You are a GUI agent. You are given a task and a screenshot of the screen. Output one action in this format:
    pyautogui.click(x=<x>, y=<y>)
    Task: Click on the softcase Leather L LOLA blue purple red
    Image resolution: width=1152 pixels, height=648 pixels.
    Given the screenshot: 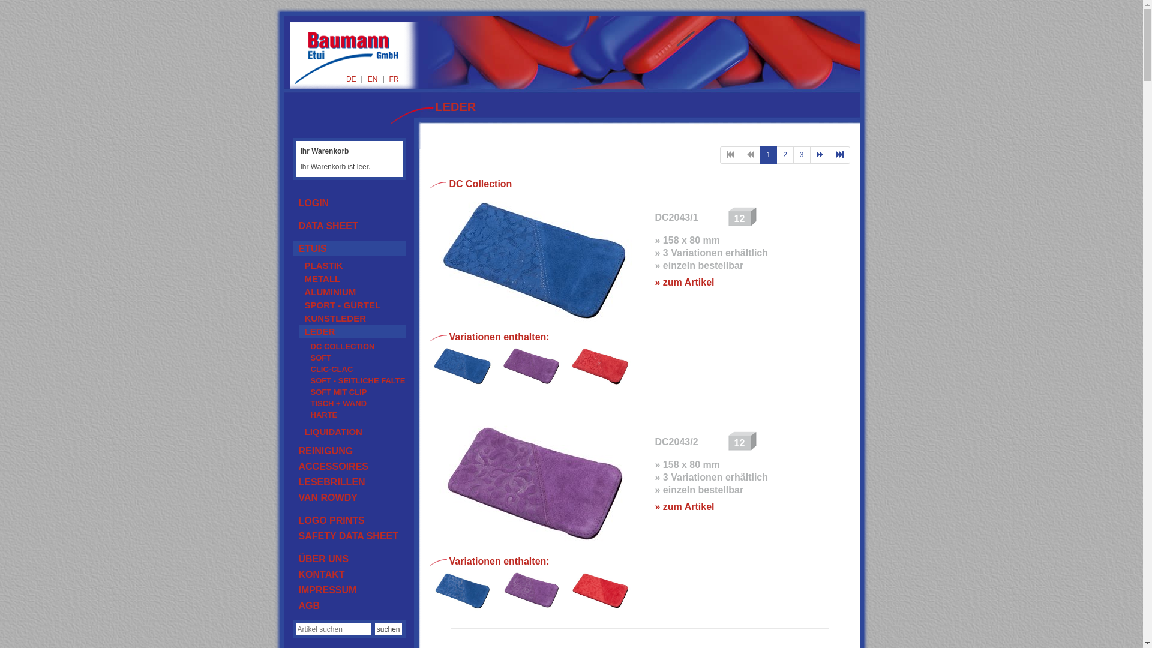 What is the action you would take?
    pyautogui.click(x=535, y=262)
    